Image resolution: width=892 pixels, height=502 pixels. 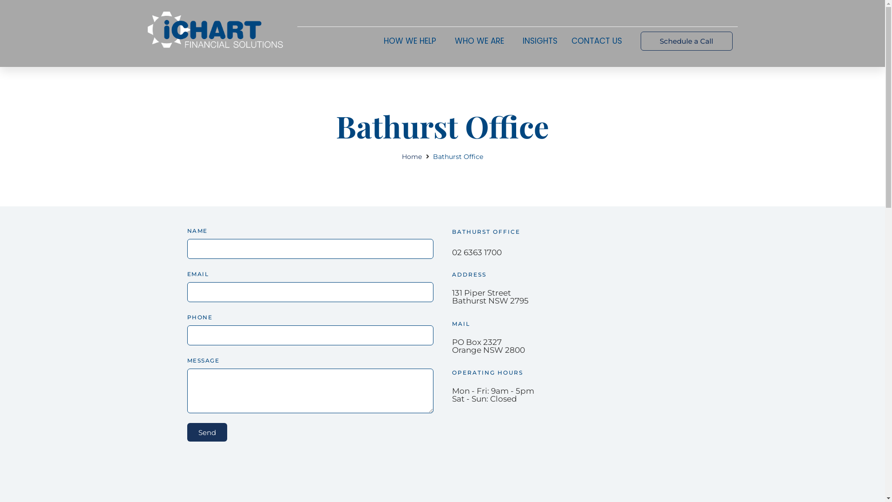 I want to click on WHO WE ARE, so click(x=481, y=41).